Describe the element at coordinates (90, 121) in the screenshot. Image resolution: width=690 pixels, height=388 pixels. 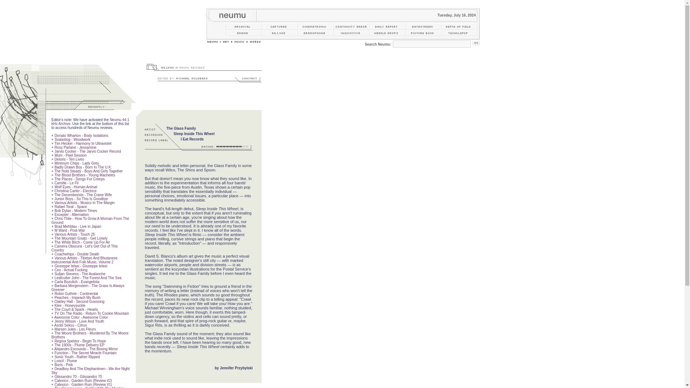
I see `Neumu 44.1 kHz Archive` at that location.